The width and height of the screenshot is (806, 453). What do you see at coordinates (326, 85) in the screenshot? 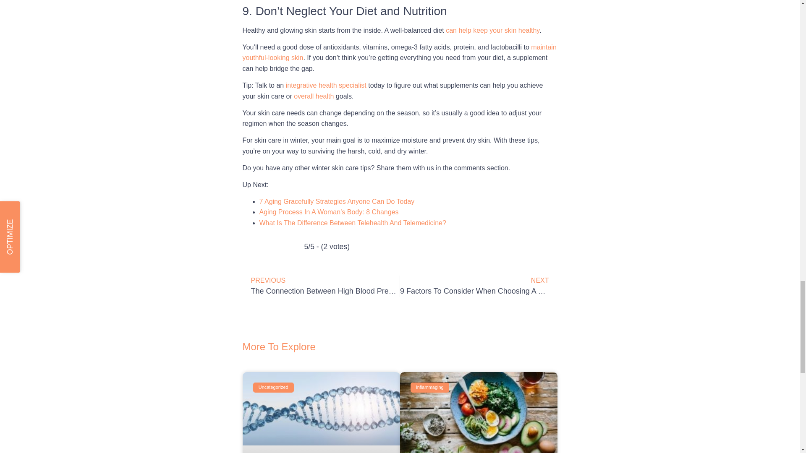
I see `integrative health specialist` at bounding box center [326, 85].